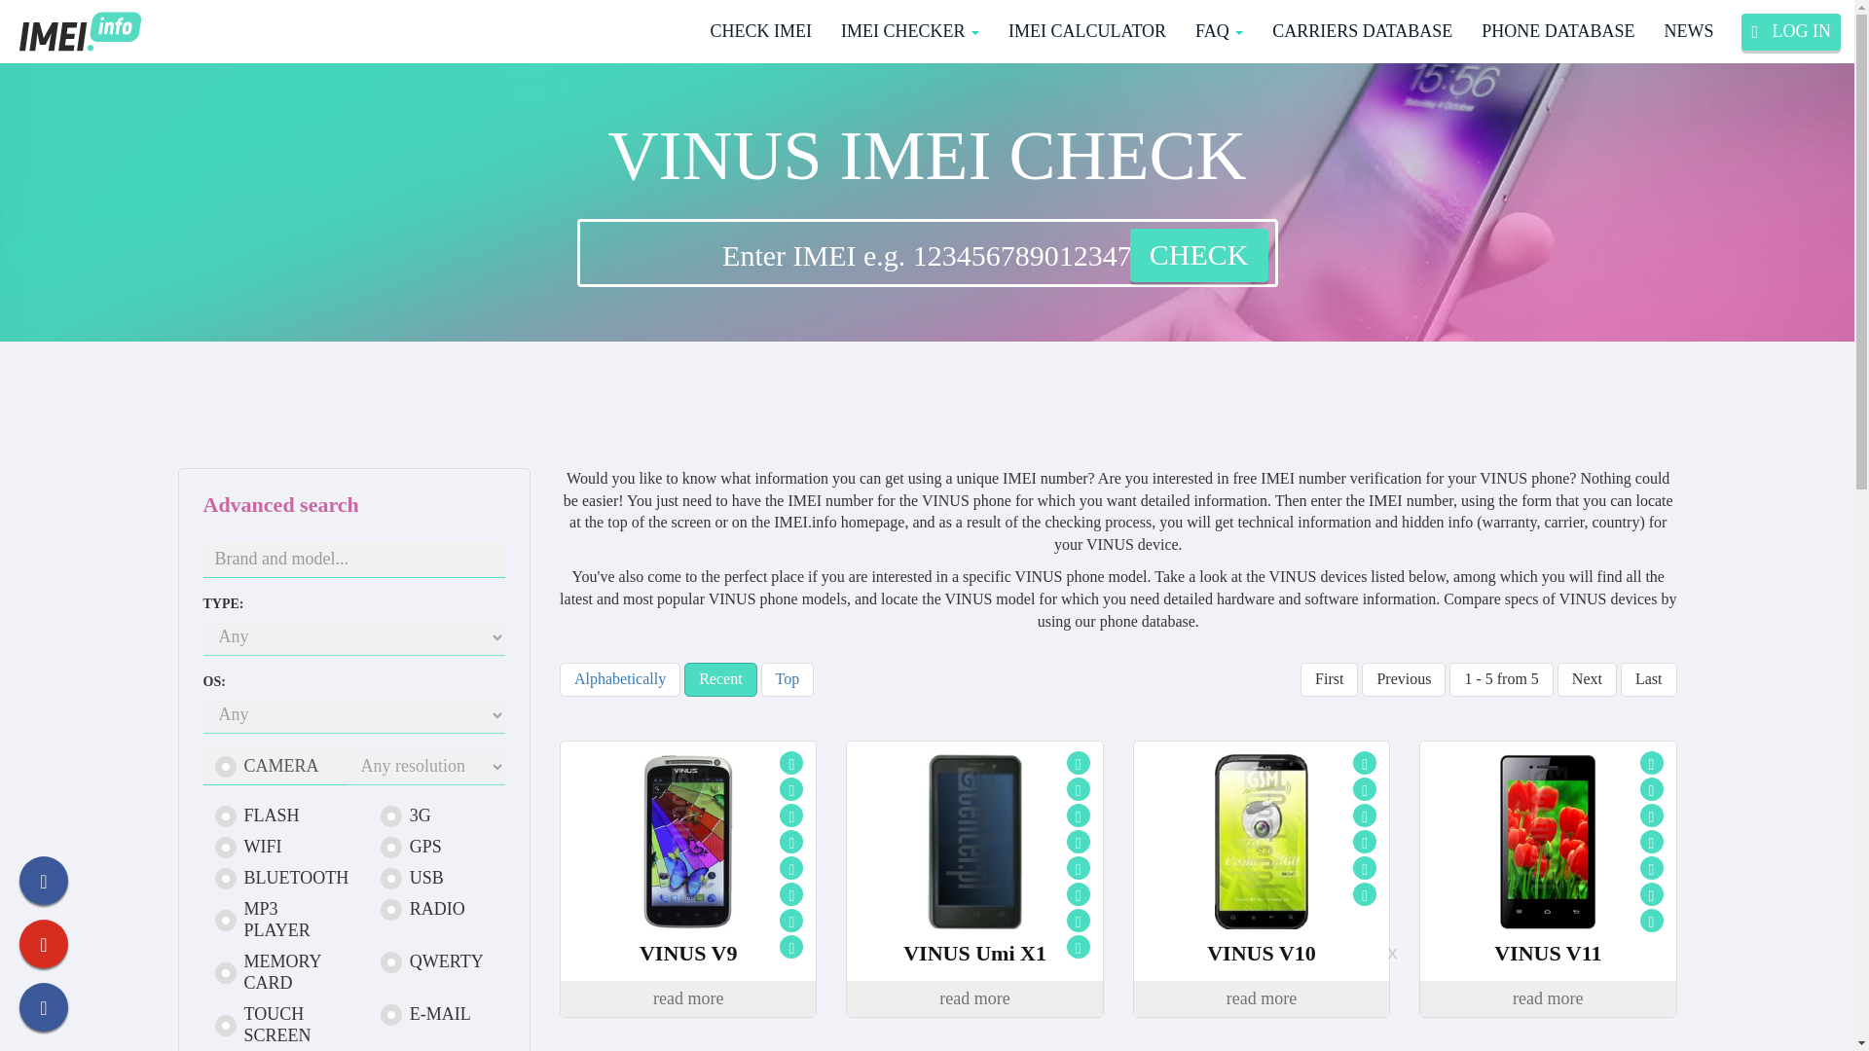 The height and width of the screenshot is (1051, 1869). Describe the element at coordinates (687, 954) in the screenshot. I see `VINUS V9` at that location.